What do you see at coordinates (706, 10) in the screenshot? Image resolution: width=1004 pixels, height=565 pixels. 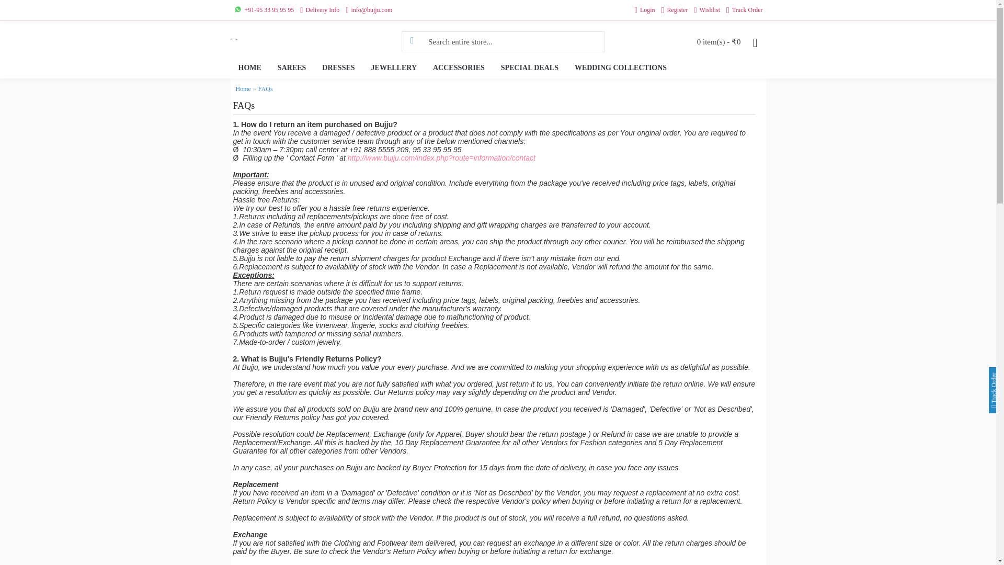 I see `Wishlist` at bounding box center [706, 10].